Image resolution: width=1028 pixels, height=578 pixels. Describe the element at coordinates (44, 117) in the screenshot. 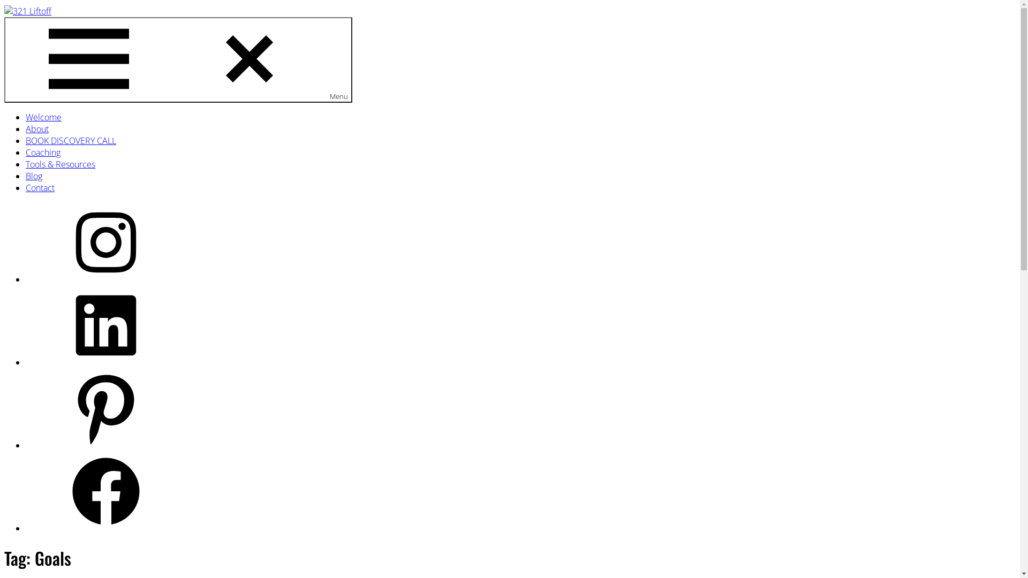

I see `Welcome` at that location.